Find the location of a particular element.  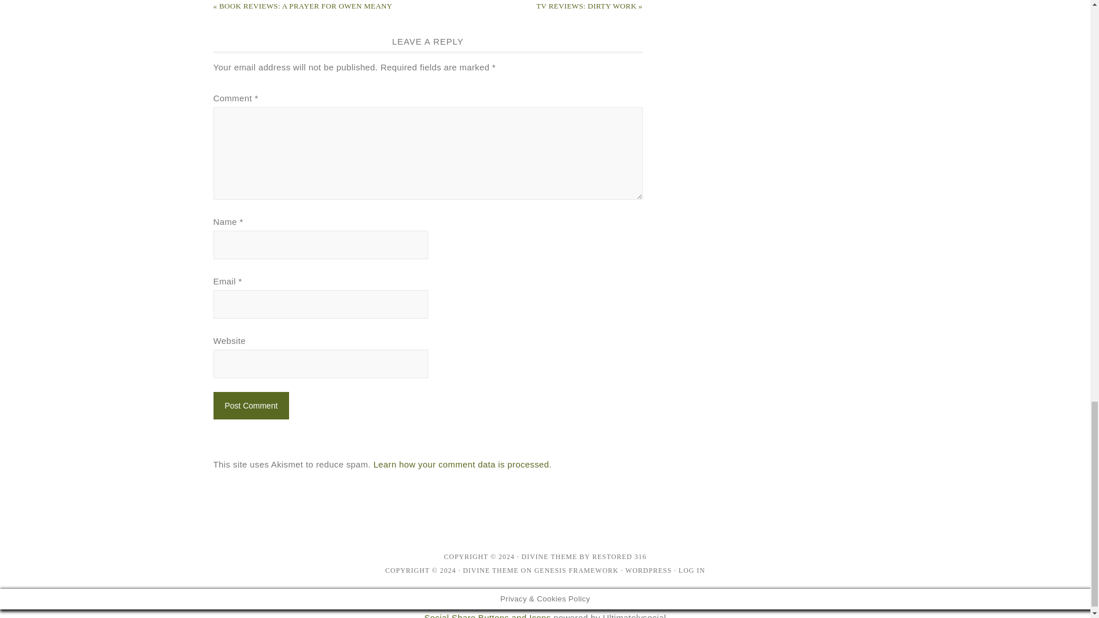

GENESIS FRAMEWORK is located at coordinates (576, 571).